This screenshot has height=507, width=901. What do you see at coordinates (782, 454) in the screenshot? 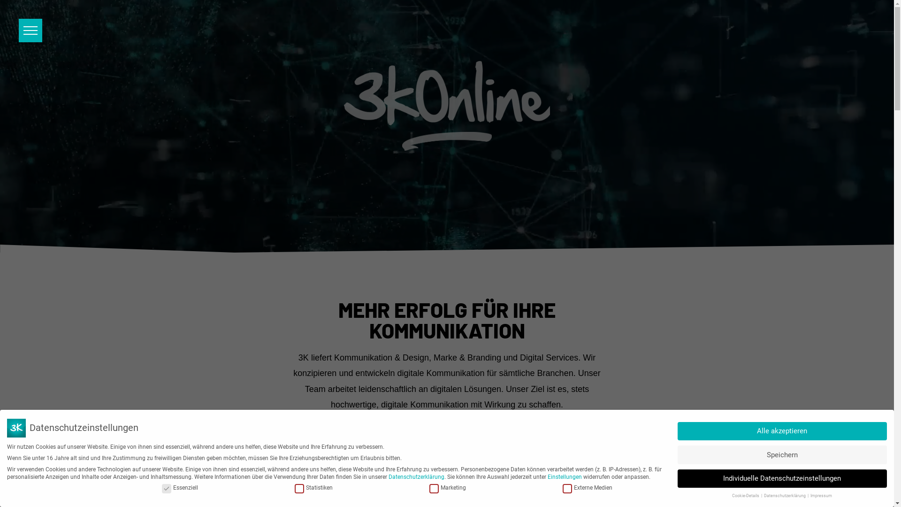
I see `Speichern` at bounding box center [782, 454].